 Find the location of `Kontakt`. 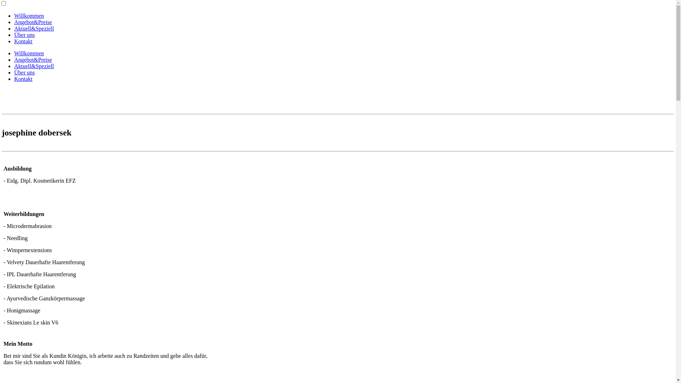

Kontakt is located at coordinates (23, 79).